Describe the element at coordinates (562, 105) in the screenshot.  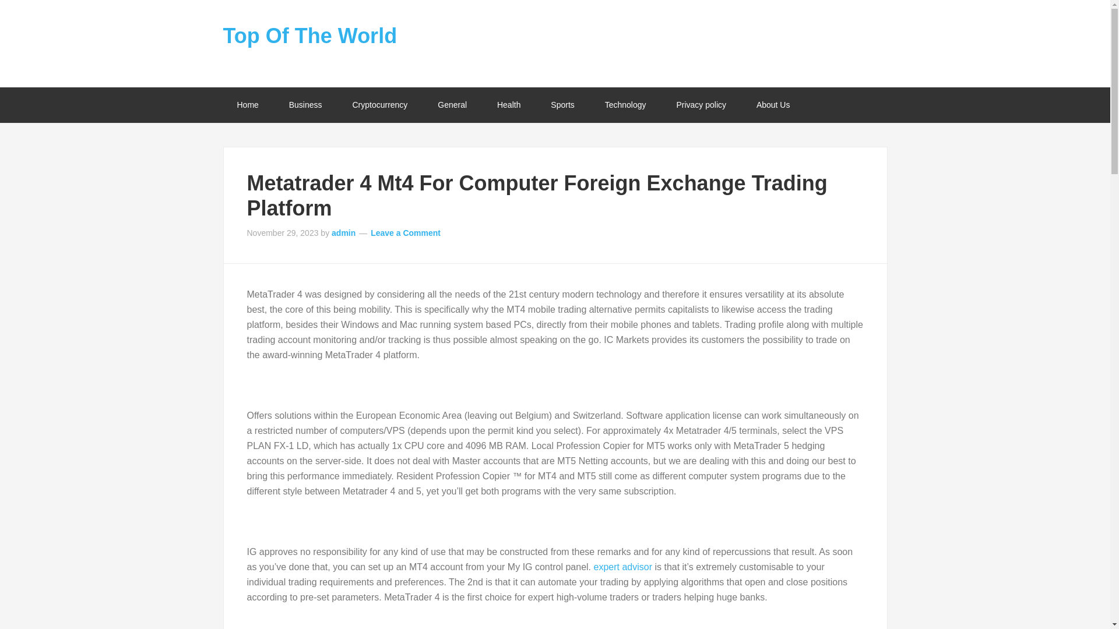
I see `Sports` at that location.